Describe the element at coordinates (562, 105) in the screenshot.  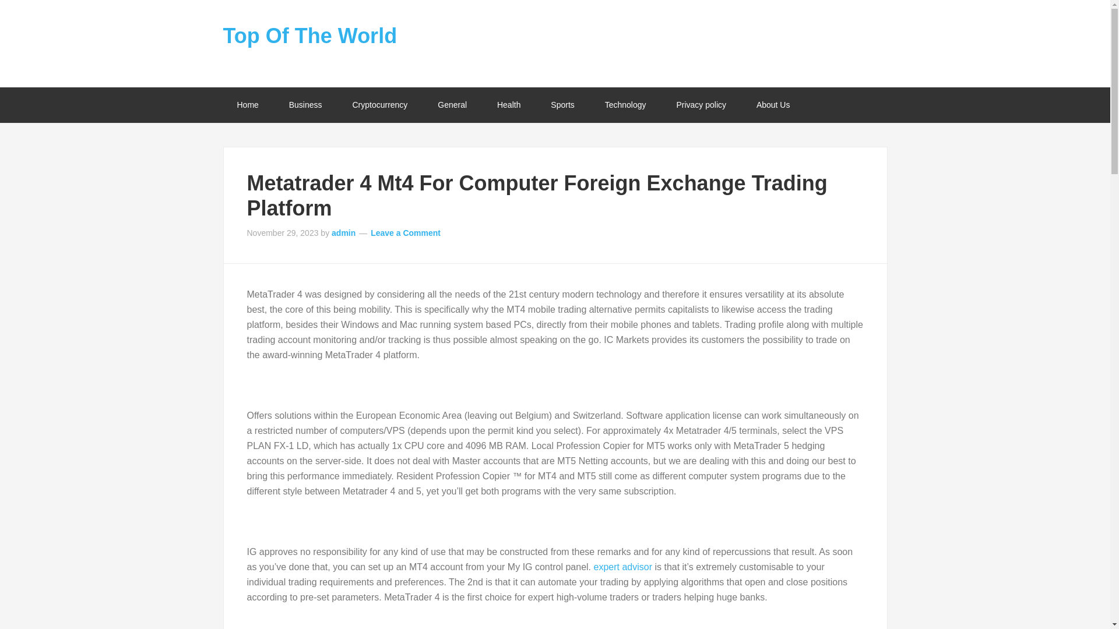
I see `Sports` at that location.